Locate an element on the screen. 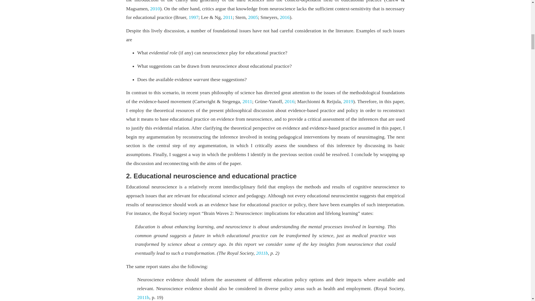  2010 is located at coordinates (155, 8).